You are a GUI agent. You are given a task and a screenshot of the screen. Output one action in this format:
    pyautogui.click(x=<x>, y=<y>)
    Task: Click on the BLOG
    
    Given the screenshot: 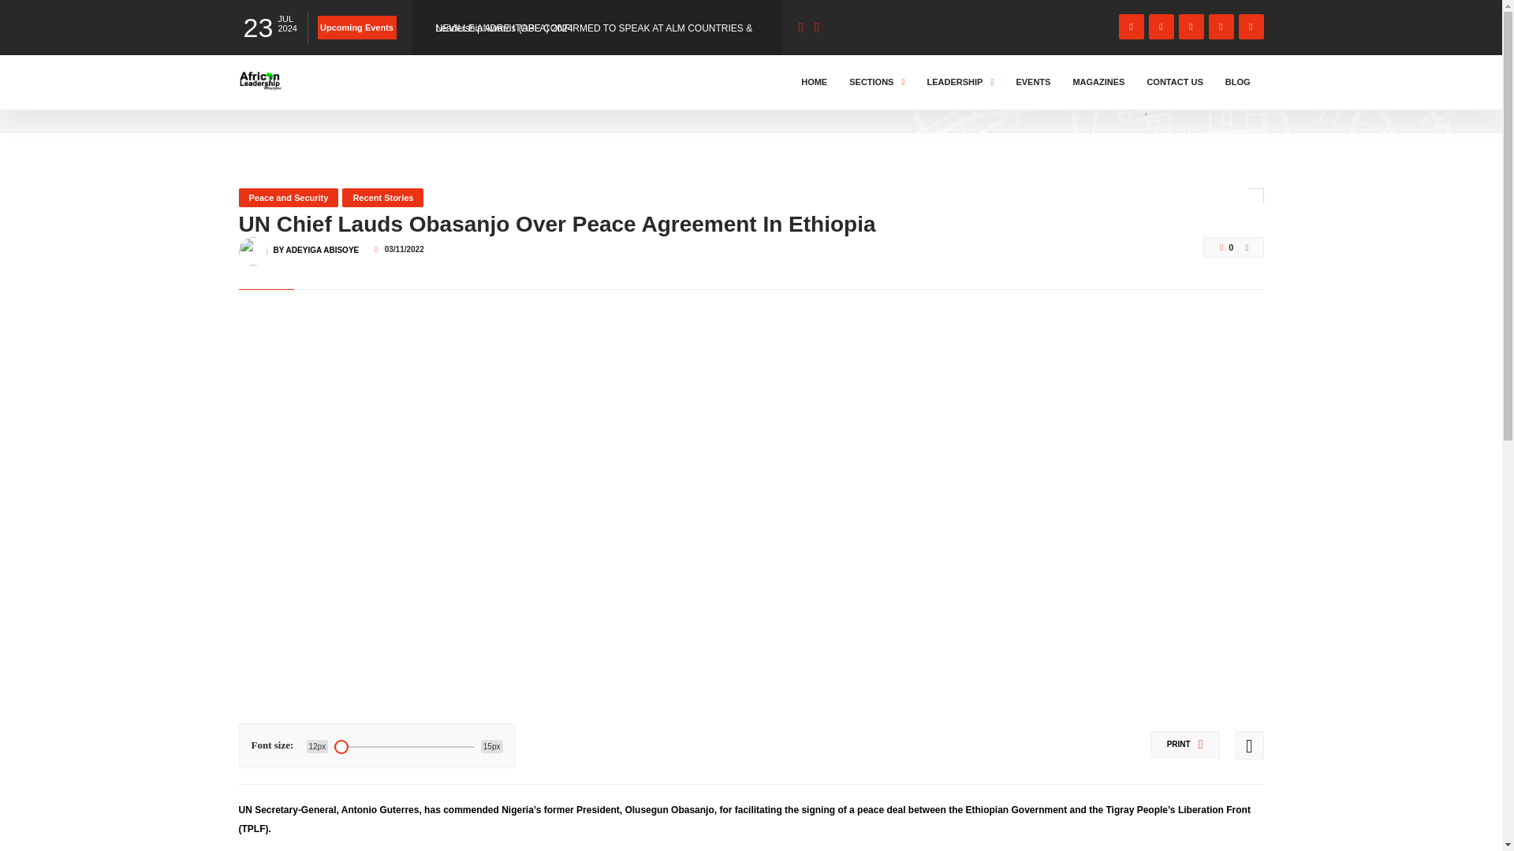 What is the action you would take?
    pyautogui.click(x=305, y=96)
    